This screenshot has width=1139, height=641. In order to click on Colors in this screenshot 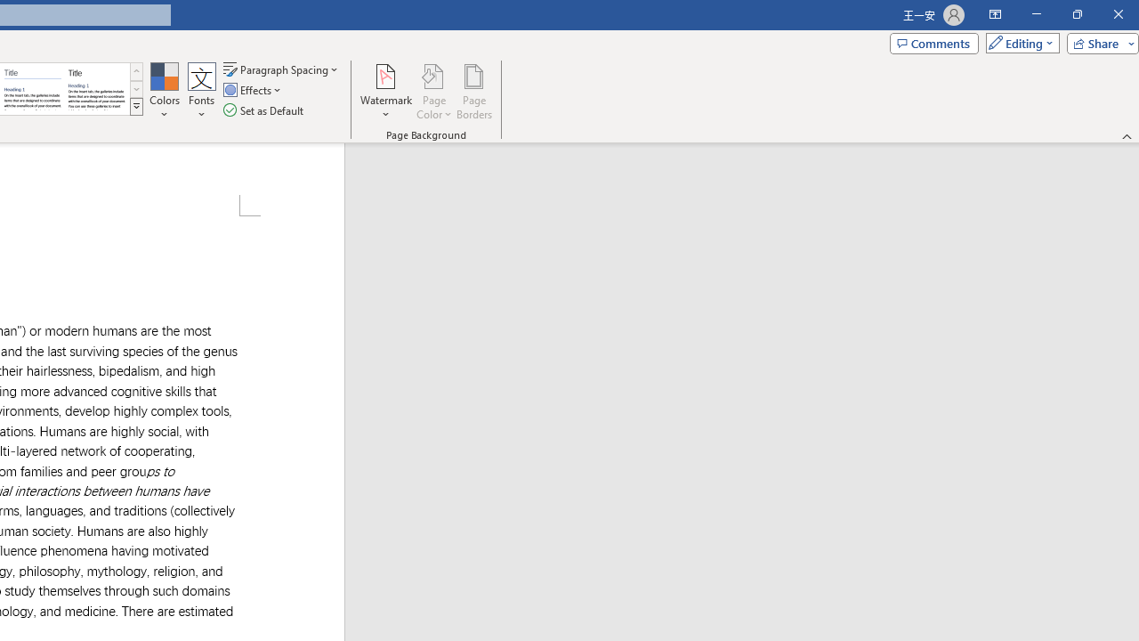, I will do `click(164, 91)`.